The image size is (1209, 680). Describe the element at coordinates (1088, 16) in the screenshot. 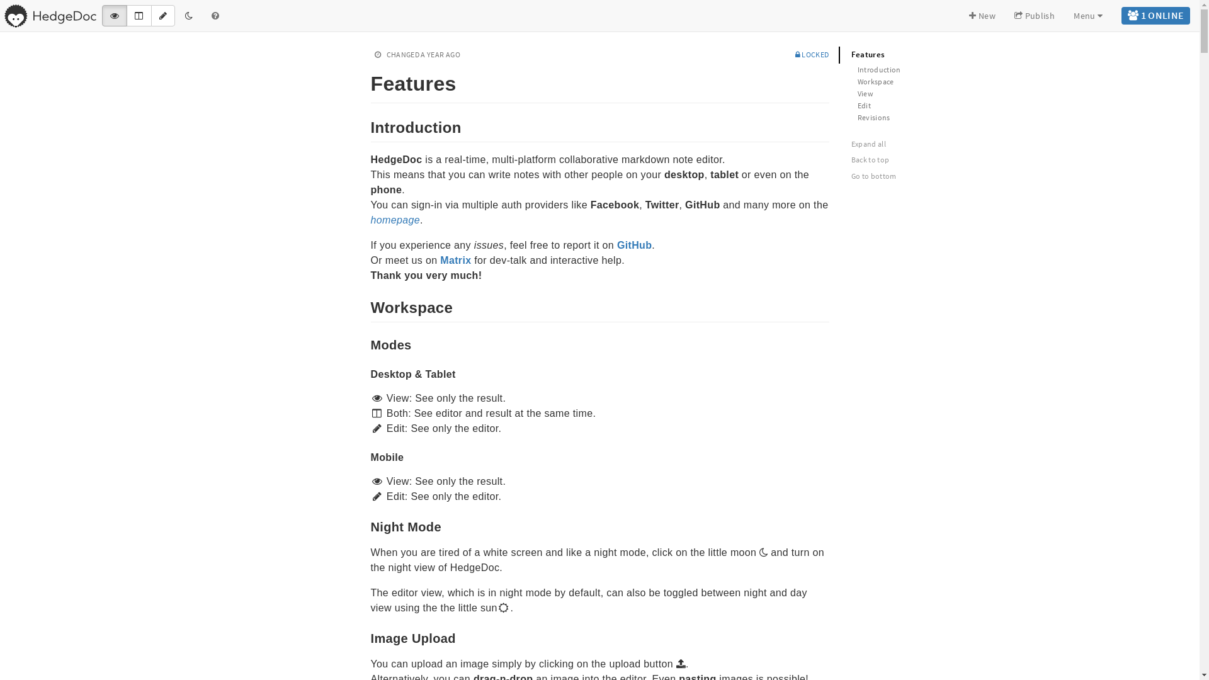

I see `Menu` at that location.